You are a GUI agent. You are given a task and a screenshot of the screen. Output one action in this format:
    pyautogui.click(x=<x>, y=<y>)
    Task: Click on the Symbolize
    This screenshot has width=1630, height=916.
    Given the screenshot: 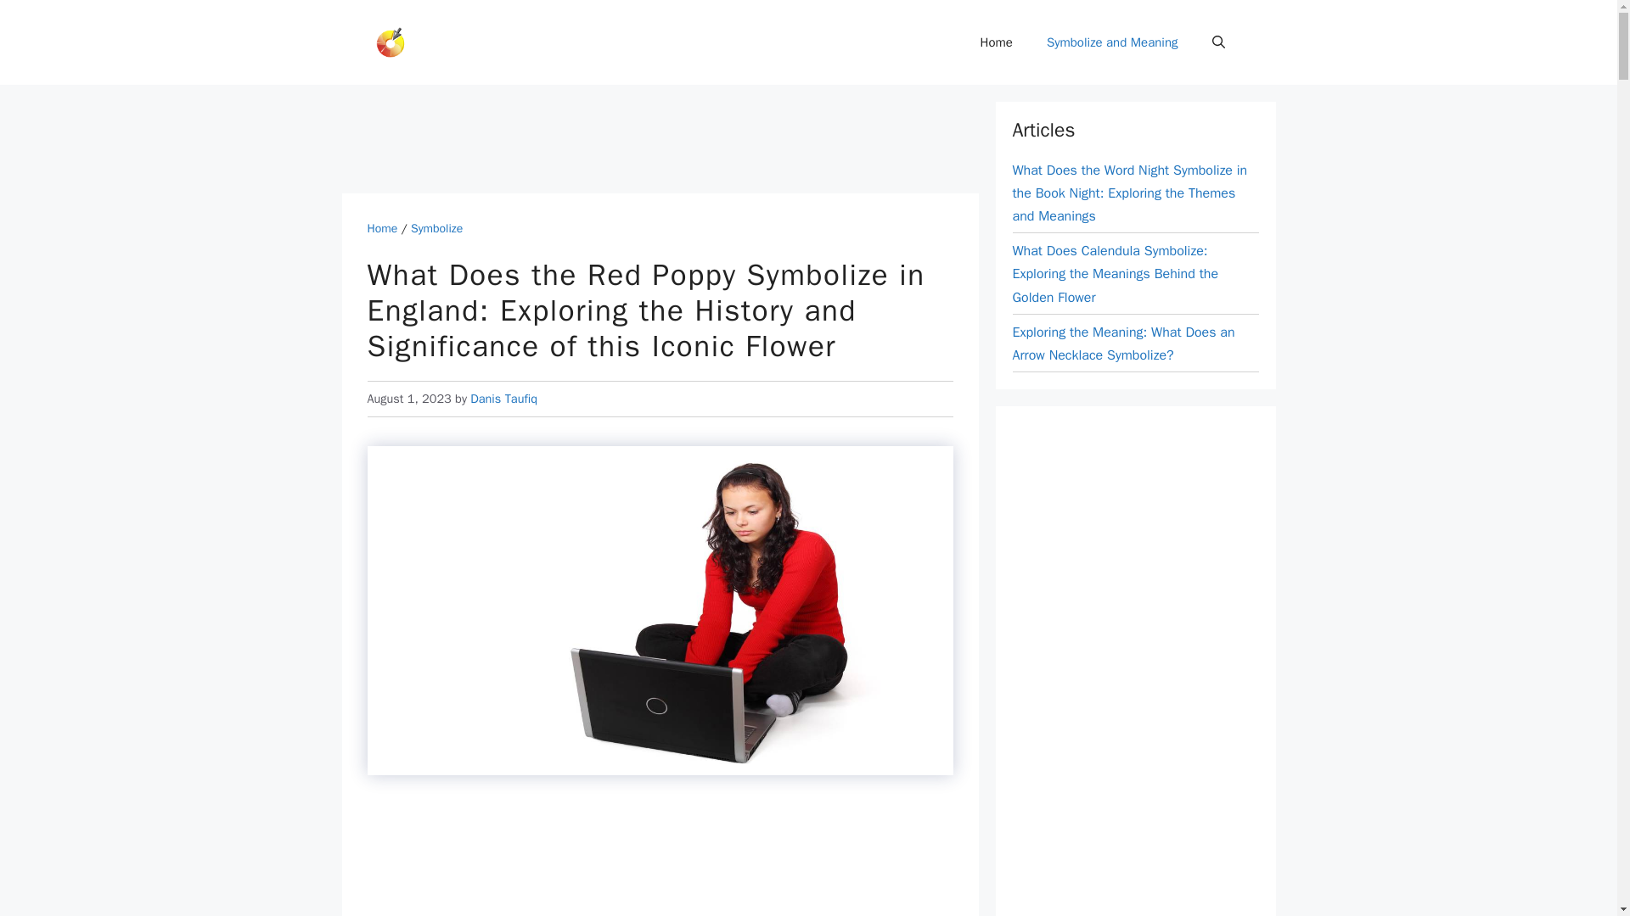 What is the action you would take?
    pyautogui.click(x=436, y=228)
    